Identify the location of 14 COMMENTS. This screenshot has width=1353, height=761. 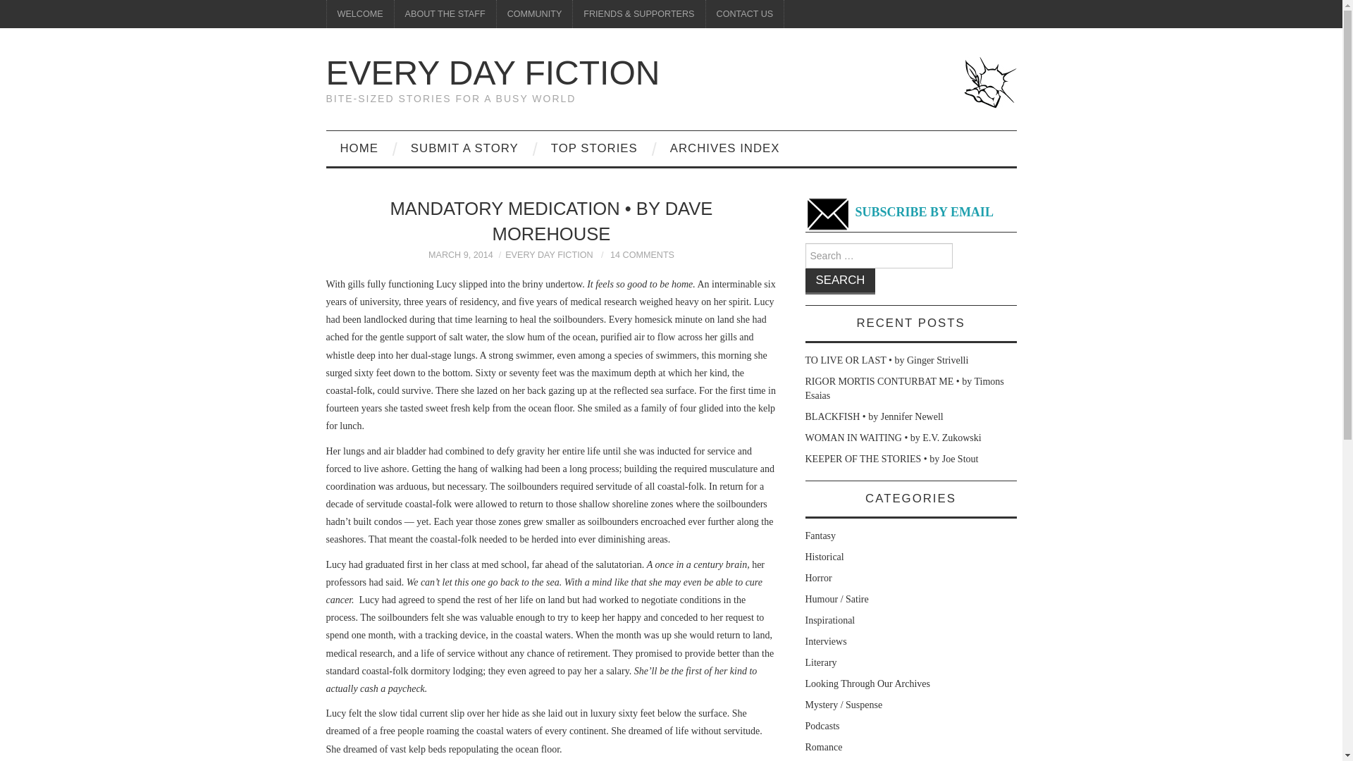
(641, 255).